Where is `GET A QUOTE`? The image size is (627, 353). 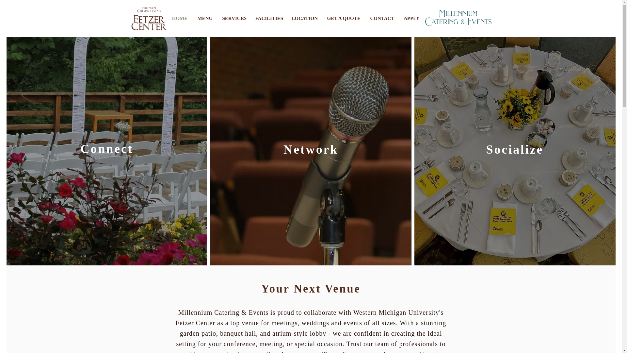 GET A QUOTE is located at coordinates (344, 18).